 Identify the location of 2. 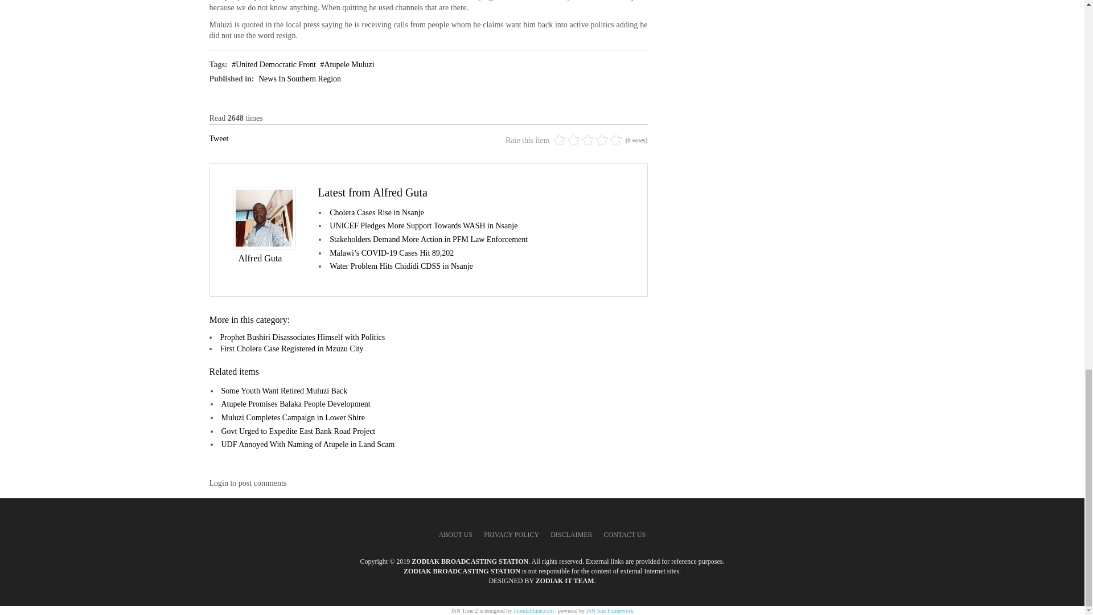
(566, 140).